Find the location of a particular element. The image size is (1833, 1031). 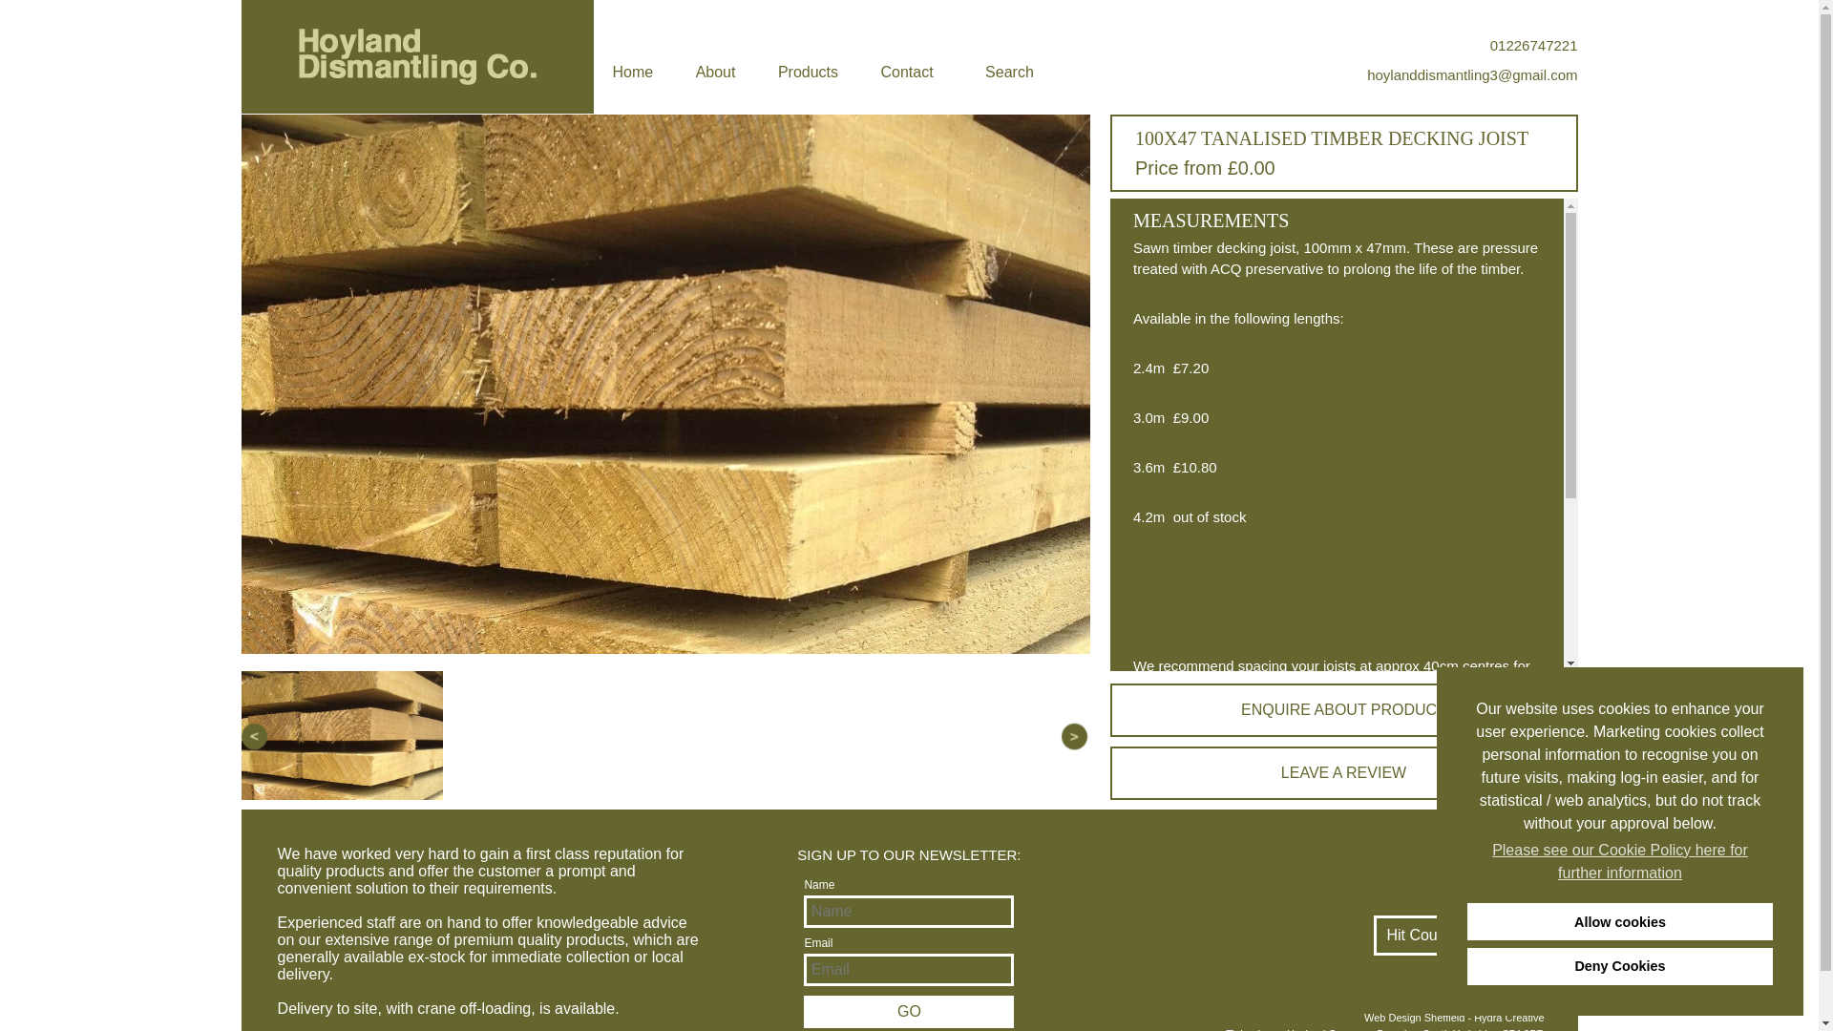

Deny Cookies is located at coordinates (1619, 966).